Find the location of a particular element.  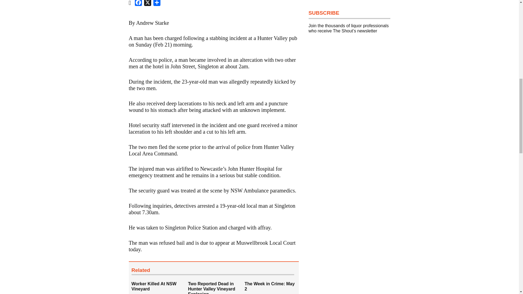

The Week in Crime: May 2 is located at coordinates (270, 286).